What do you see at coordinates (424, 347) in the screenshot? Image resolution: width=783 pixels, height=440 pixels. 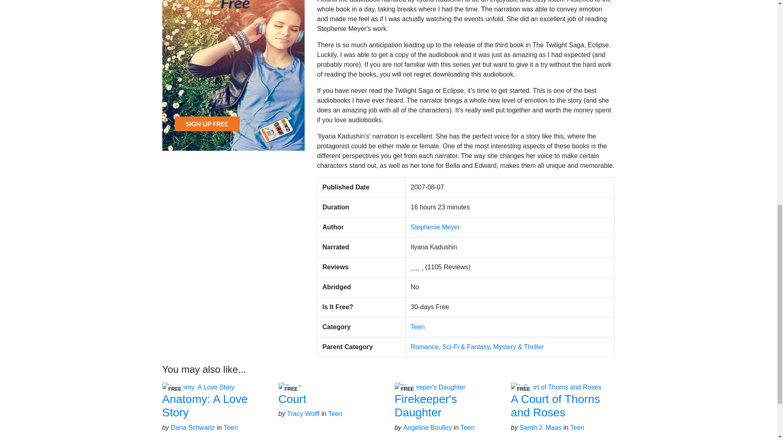 I see `Romance` at bounding box center [424, 347].